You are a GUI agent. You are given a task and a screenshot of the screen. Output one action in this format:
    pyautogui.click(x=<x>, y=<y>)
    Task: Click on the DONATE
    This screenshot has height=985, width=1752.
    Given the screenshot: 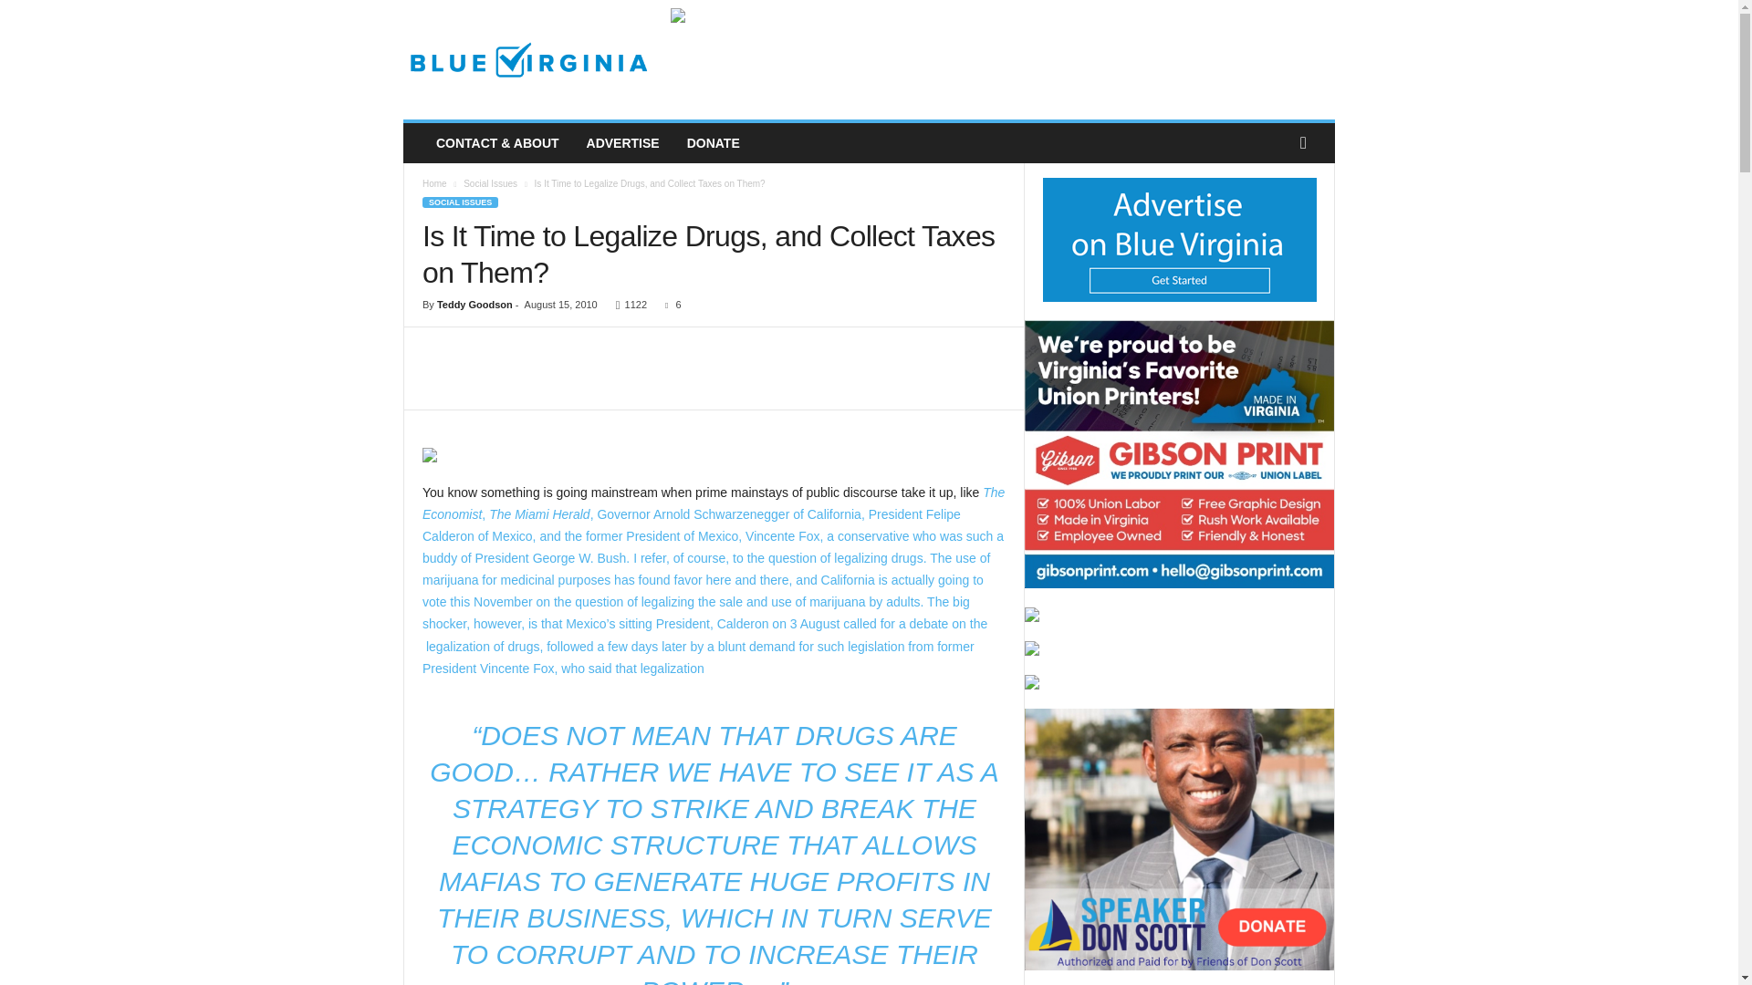 What is the action you would take?
    pyautogui.click(x=713, y=143)
    